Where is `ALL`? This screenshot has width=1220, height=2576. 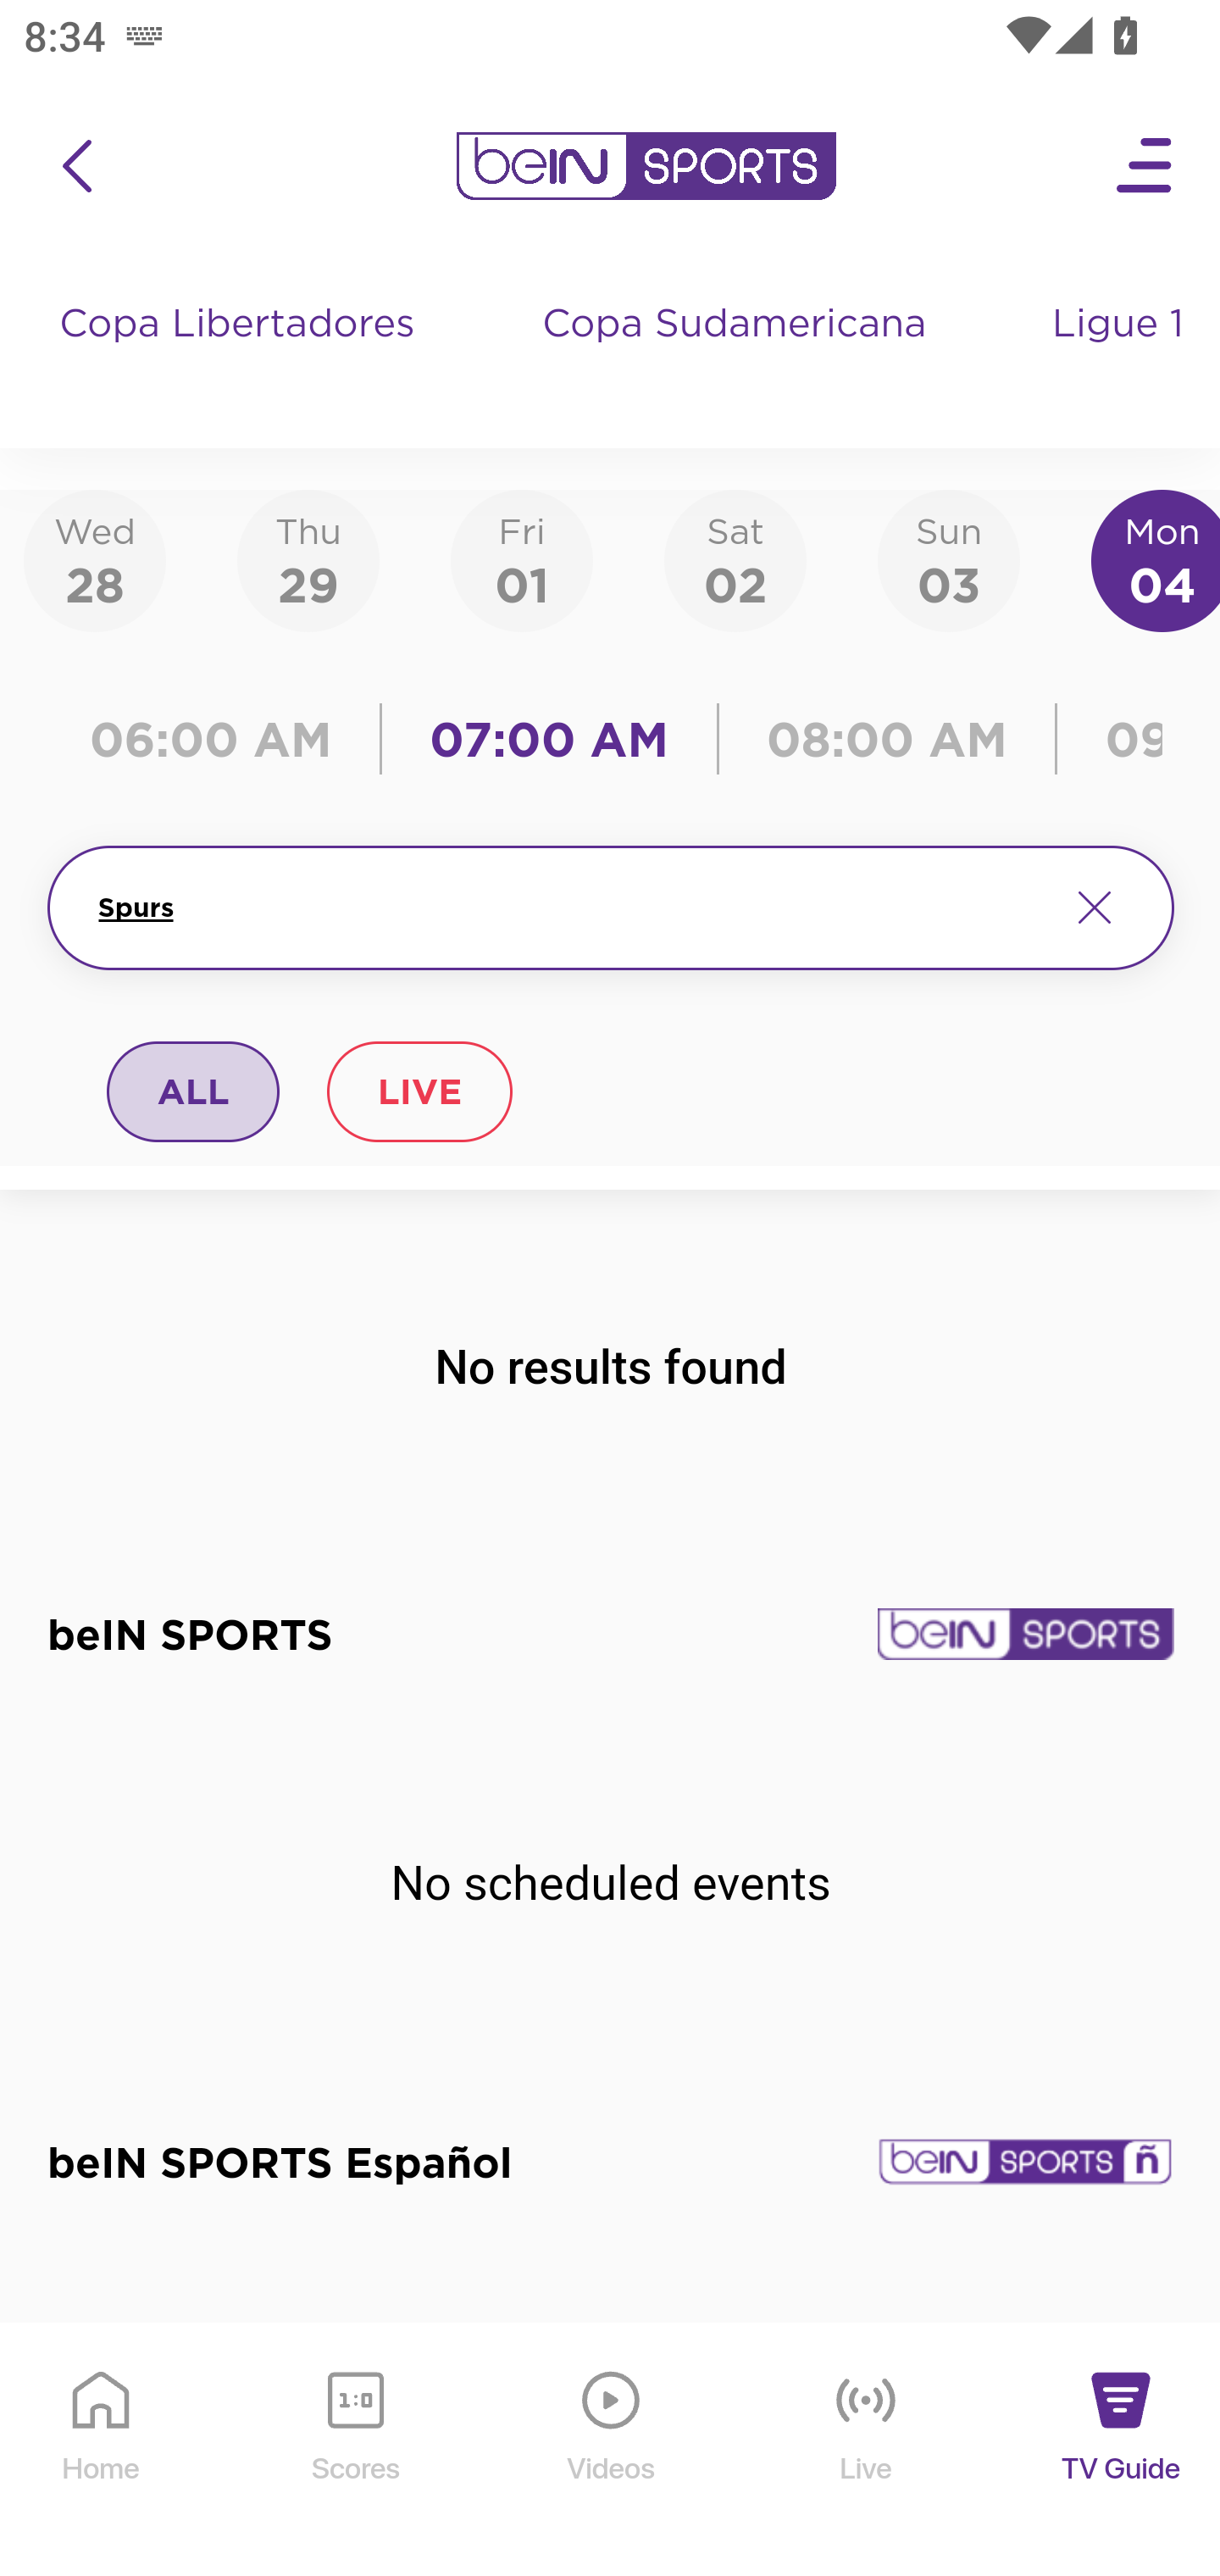 ALL is located at coordinates (194, 1091).